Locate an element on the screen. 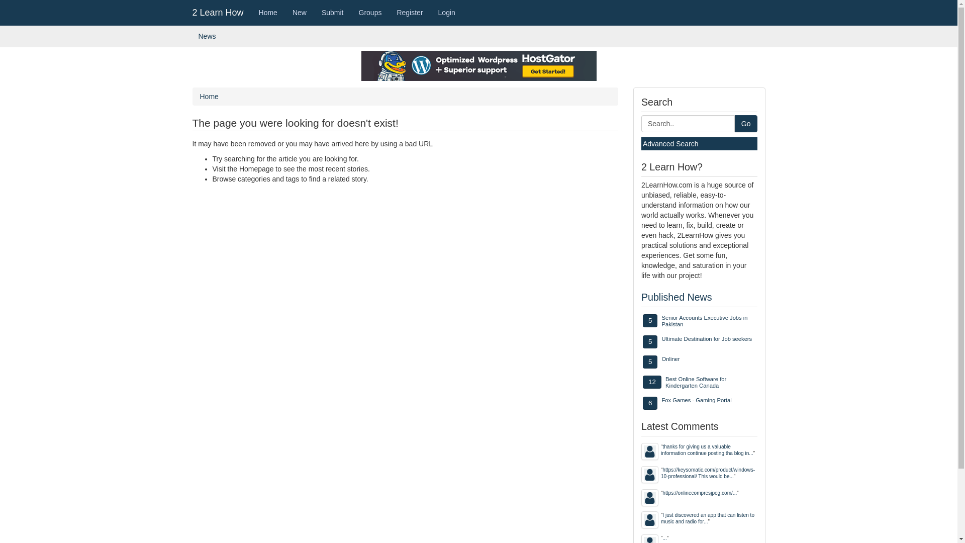 This screenshot has height=543, width=965. Go is located at coordinates (746, 124).